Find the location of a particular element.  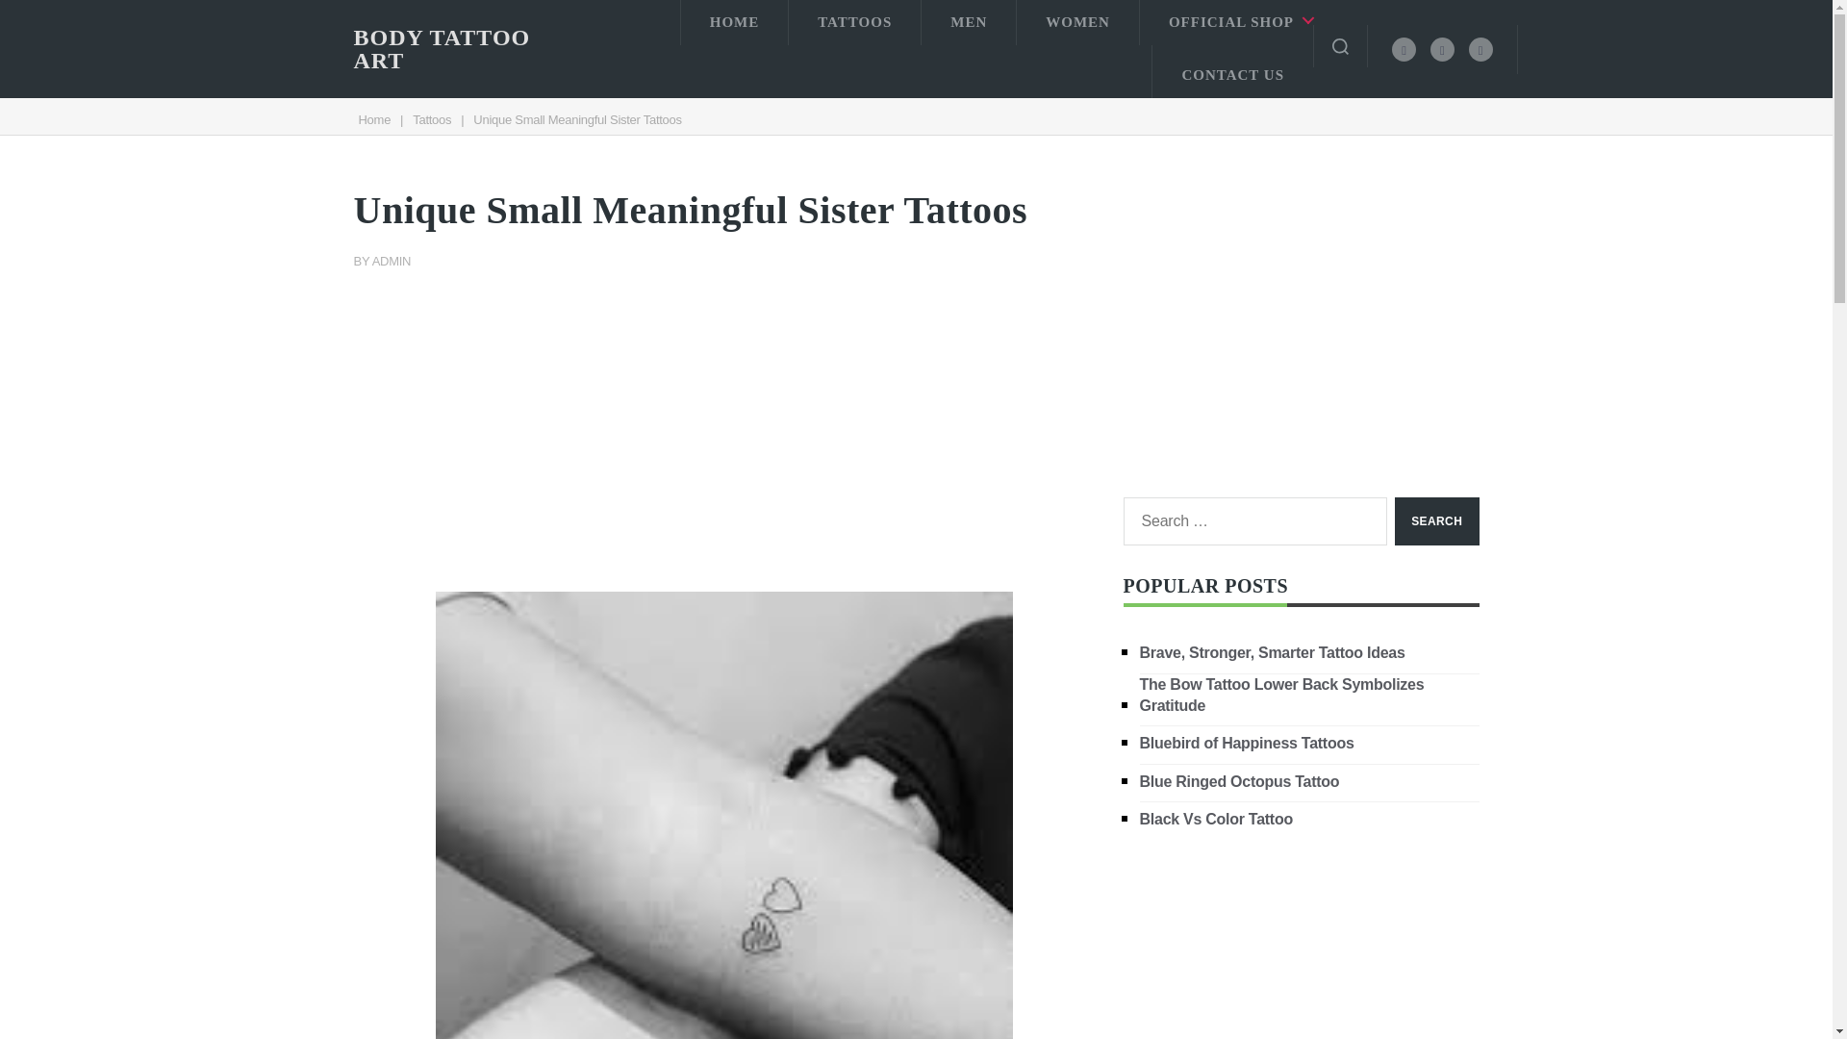

Posts by Mark Hughman is located at coordinates (392, 260).